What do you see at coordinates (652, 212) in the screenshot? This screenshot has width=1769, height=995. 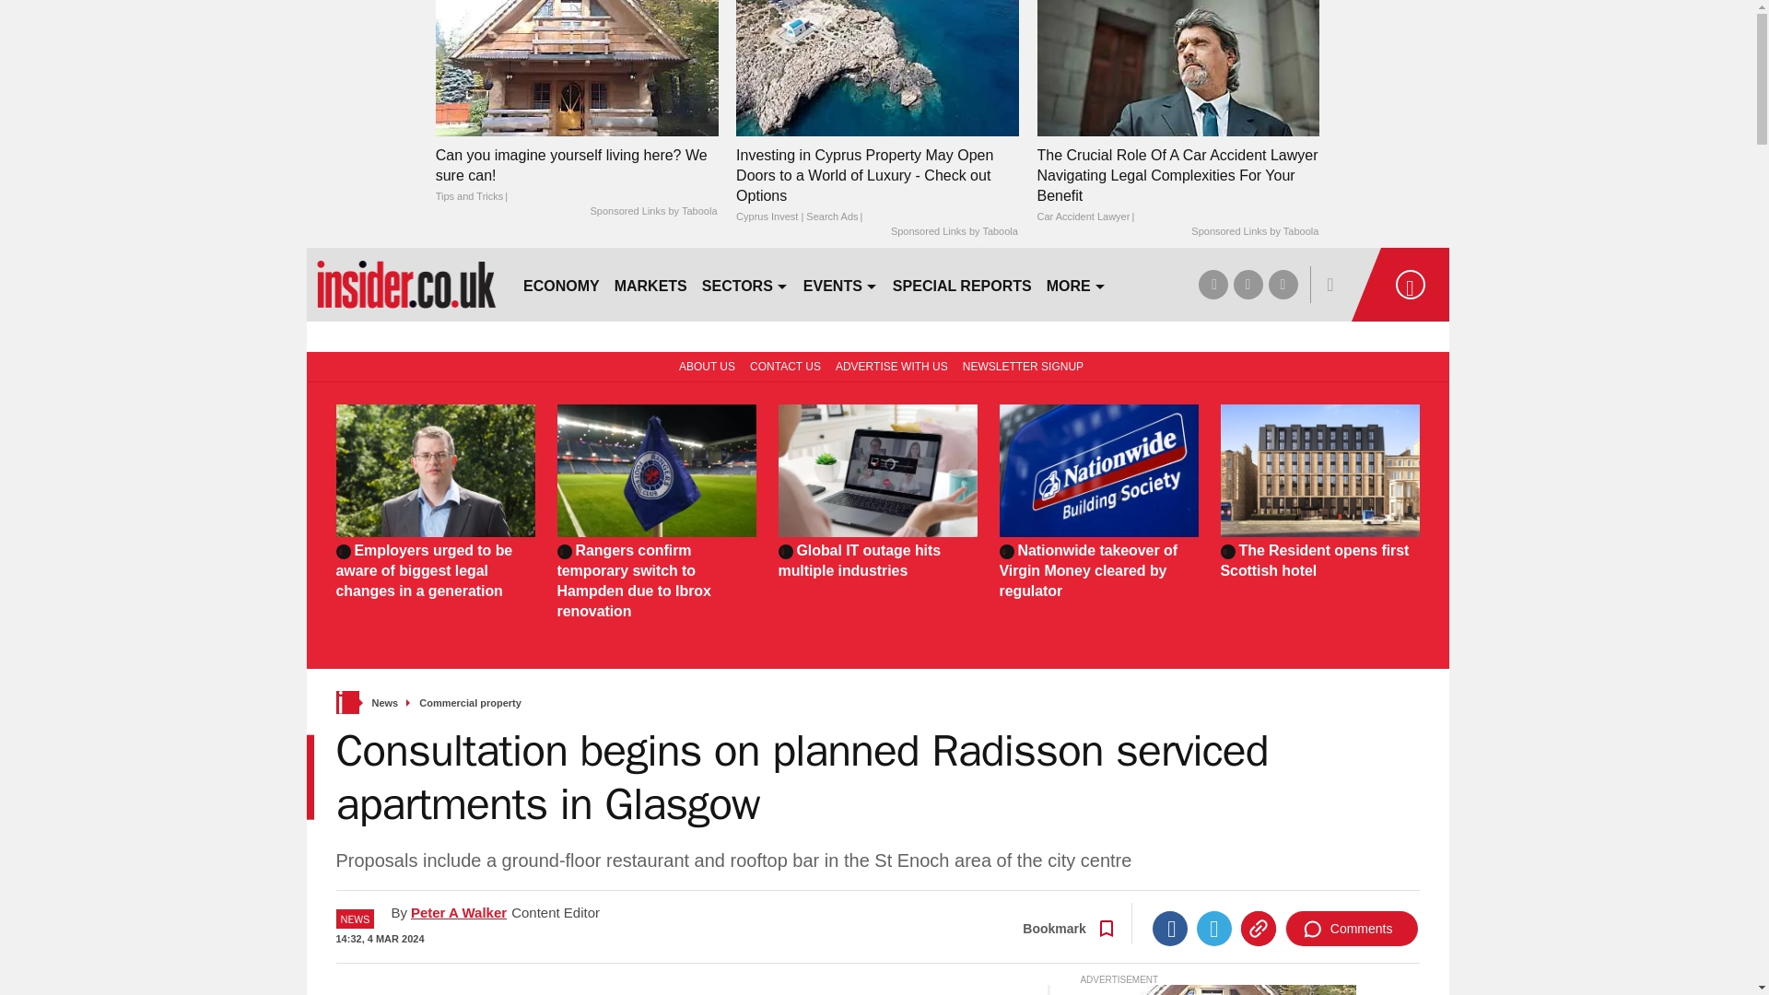 I see `Sponsored Links by Taboola` at bounding box center [652, 212].